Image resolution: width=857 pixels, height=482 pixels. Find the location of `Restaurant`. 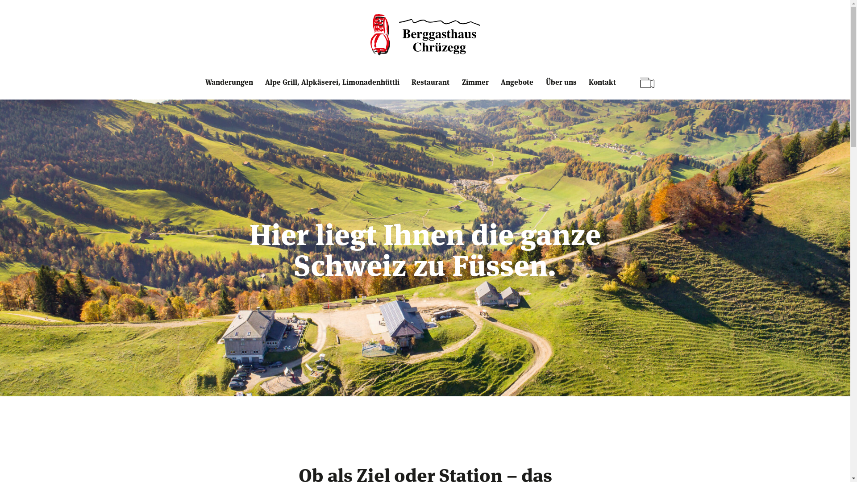

Restaurant is located at coordinates (433, 88).